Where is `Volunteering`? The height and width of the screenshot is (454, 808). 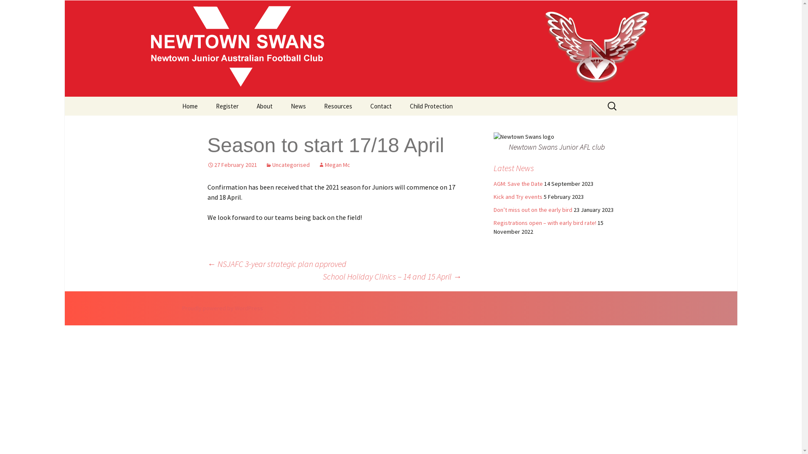 Volunteering is located at coordinates (358, 125).